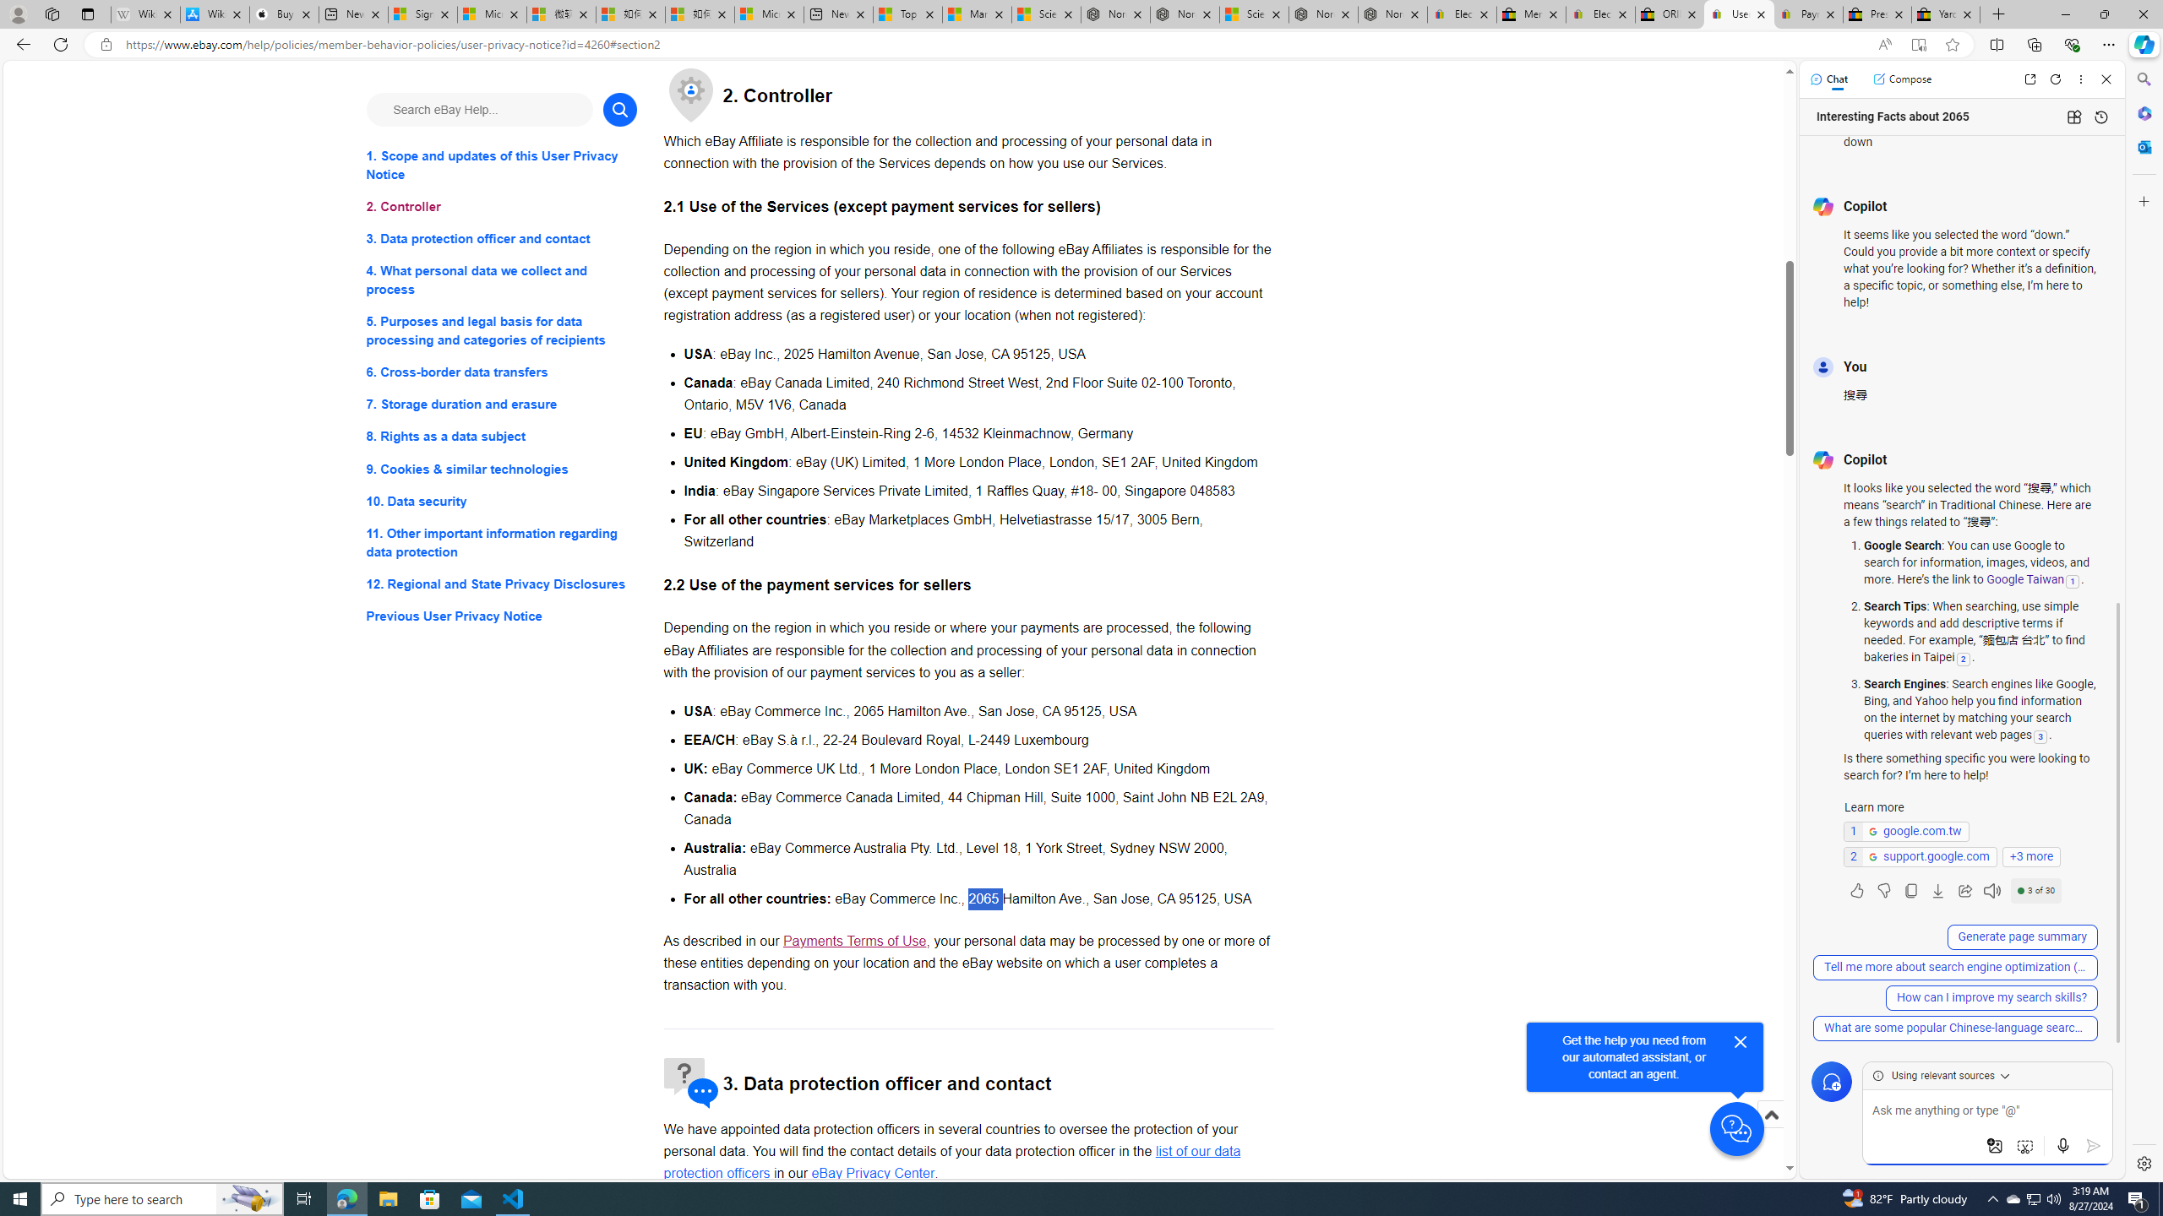  I want to click on Browser essentials, so click(2072, 44).